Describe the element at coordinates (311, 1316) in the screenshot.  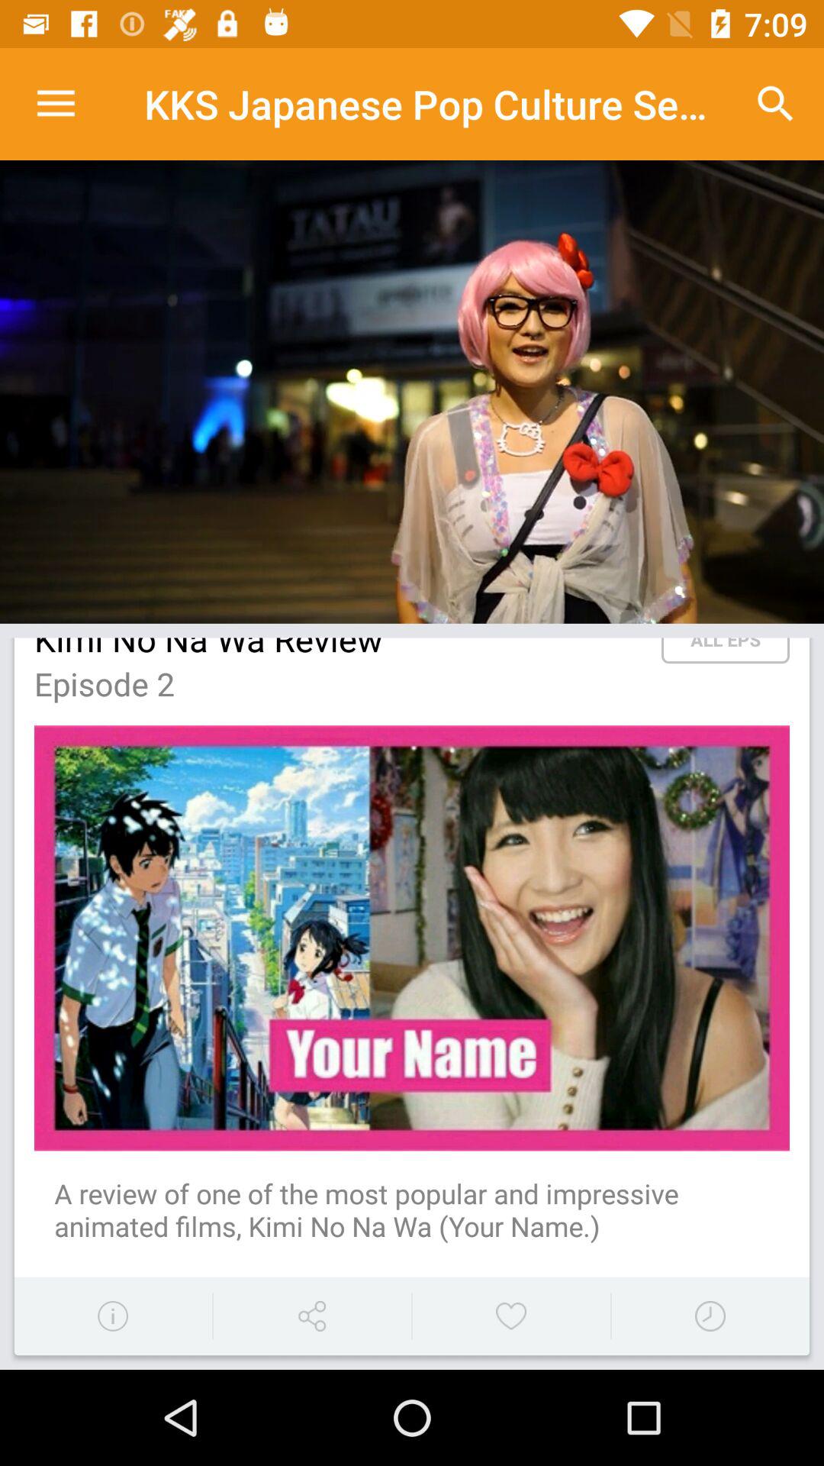
I see `click the share button from the bottom` at that location.